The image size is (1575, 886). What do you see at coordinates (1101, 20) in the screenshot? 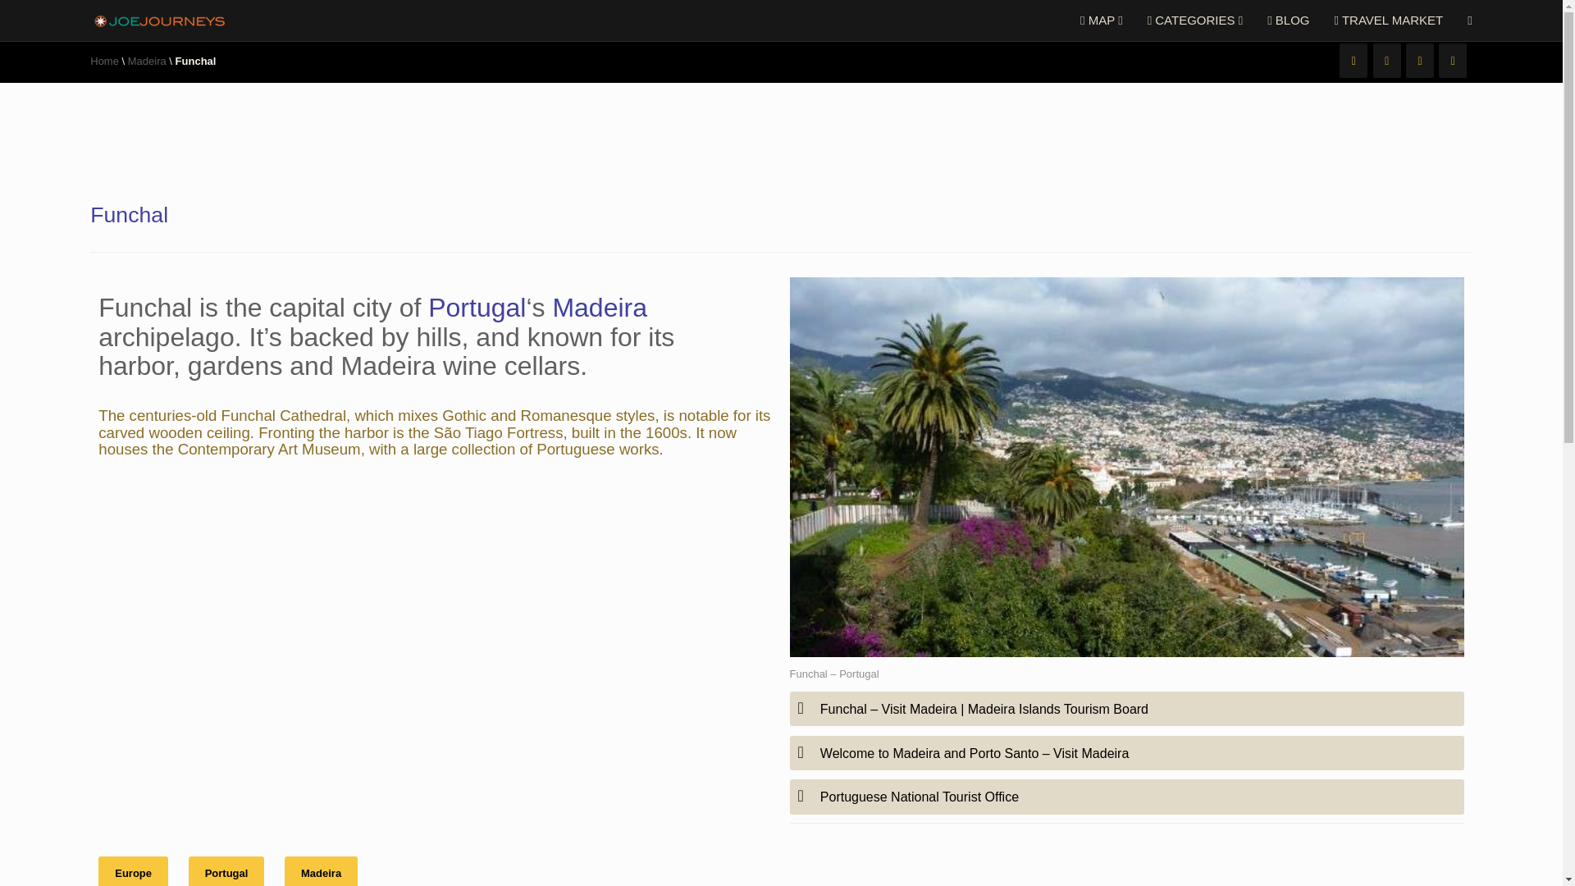
I see `MAP` at bounding box center [1101, 20].